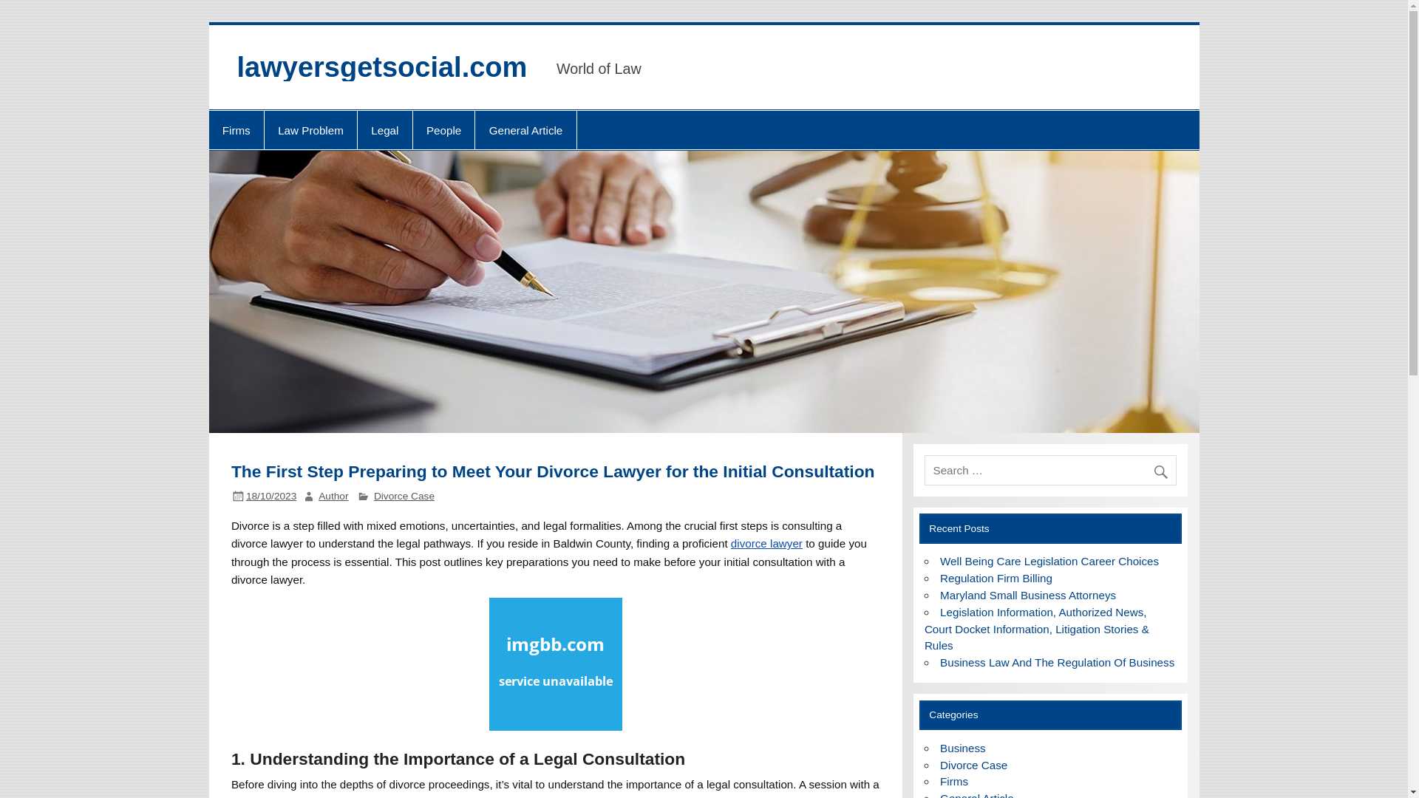 This screenshot has height=798, width=1419. I want to click on Divorce Case, so click(404, 497).